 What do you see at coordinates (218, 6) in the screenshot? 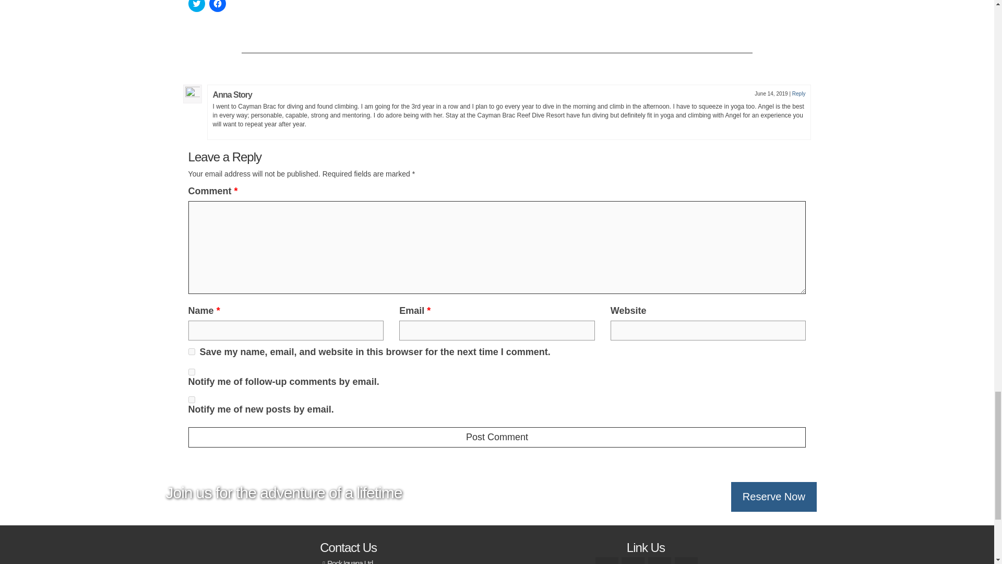
I see `Click to share on Facebook` at bounding box center [218, 6].